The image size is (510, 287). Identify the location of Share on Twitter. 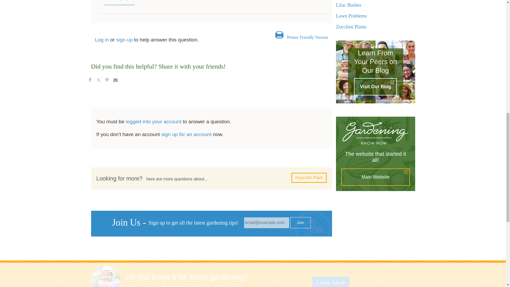
(98, 81).